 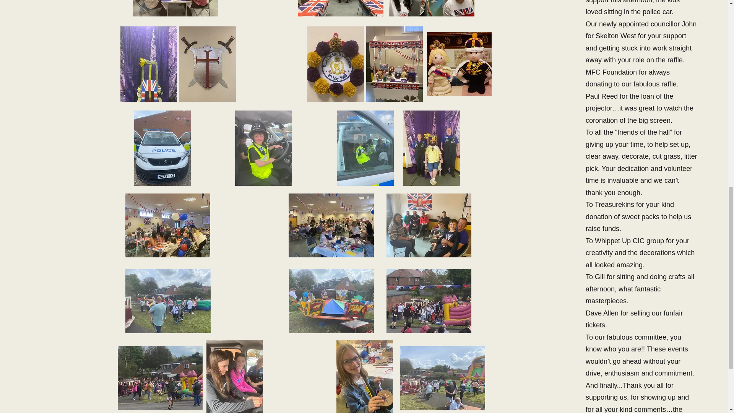 What do you see at coordinates (168, 301) in the screenshot?
I see `Coronation Event Rides 1.jpg` at bounding box center [168, 301].